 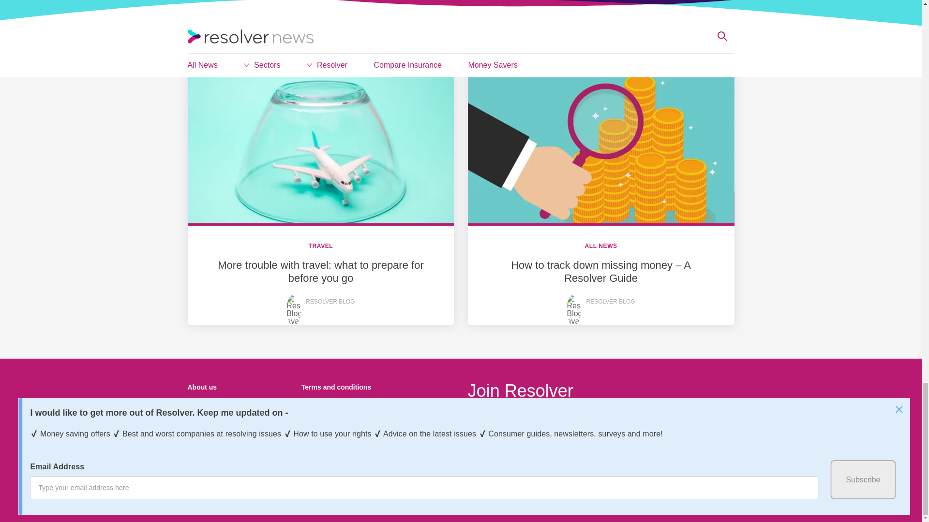 I want to click on TRAVEL, so click(x=321, y=246).